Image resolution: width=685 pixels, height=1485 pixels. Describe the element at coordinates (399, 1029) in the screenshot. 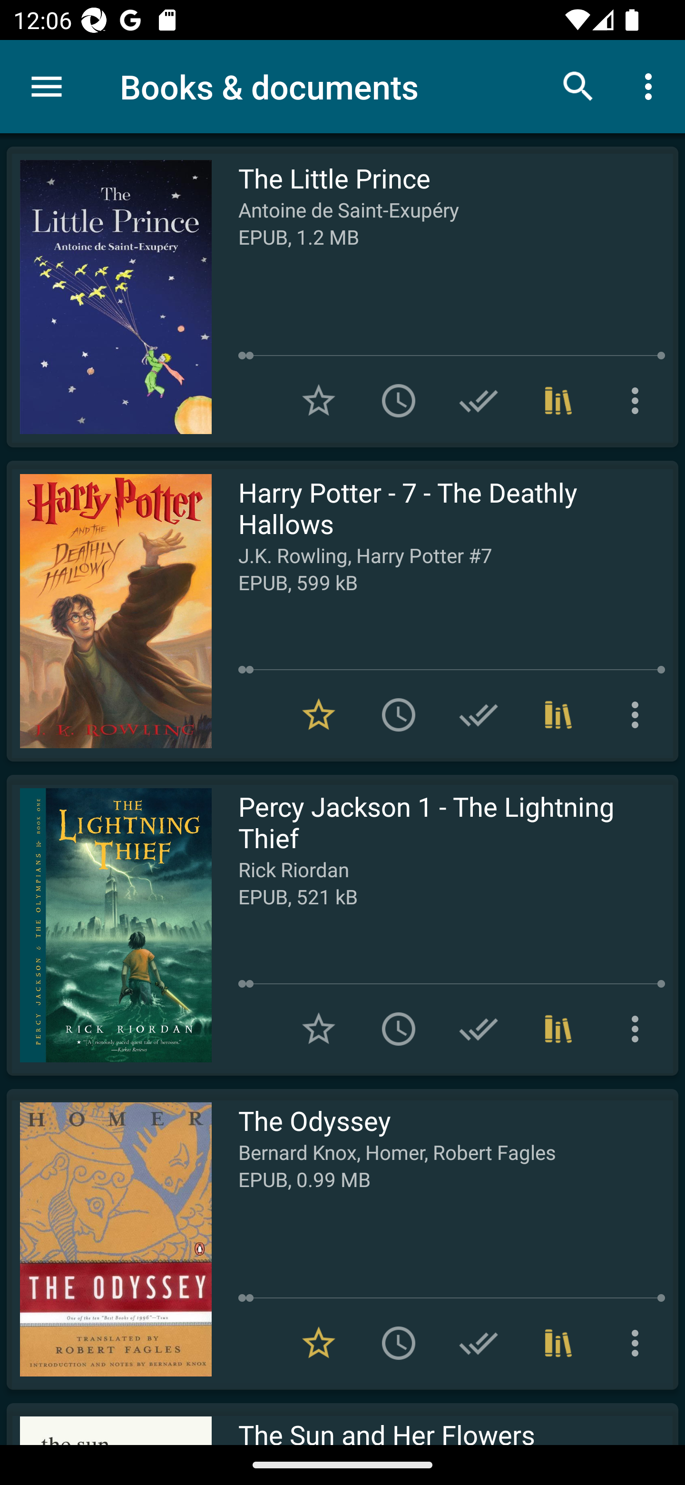

I see `Add to To read` at that location.